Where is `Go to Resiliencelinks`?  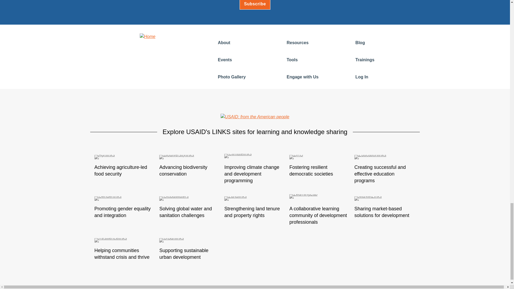
Go to Resiliencelinks is located at coordinates (125, 241).